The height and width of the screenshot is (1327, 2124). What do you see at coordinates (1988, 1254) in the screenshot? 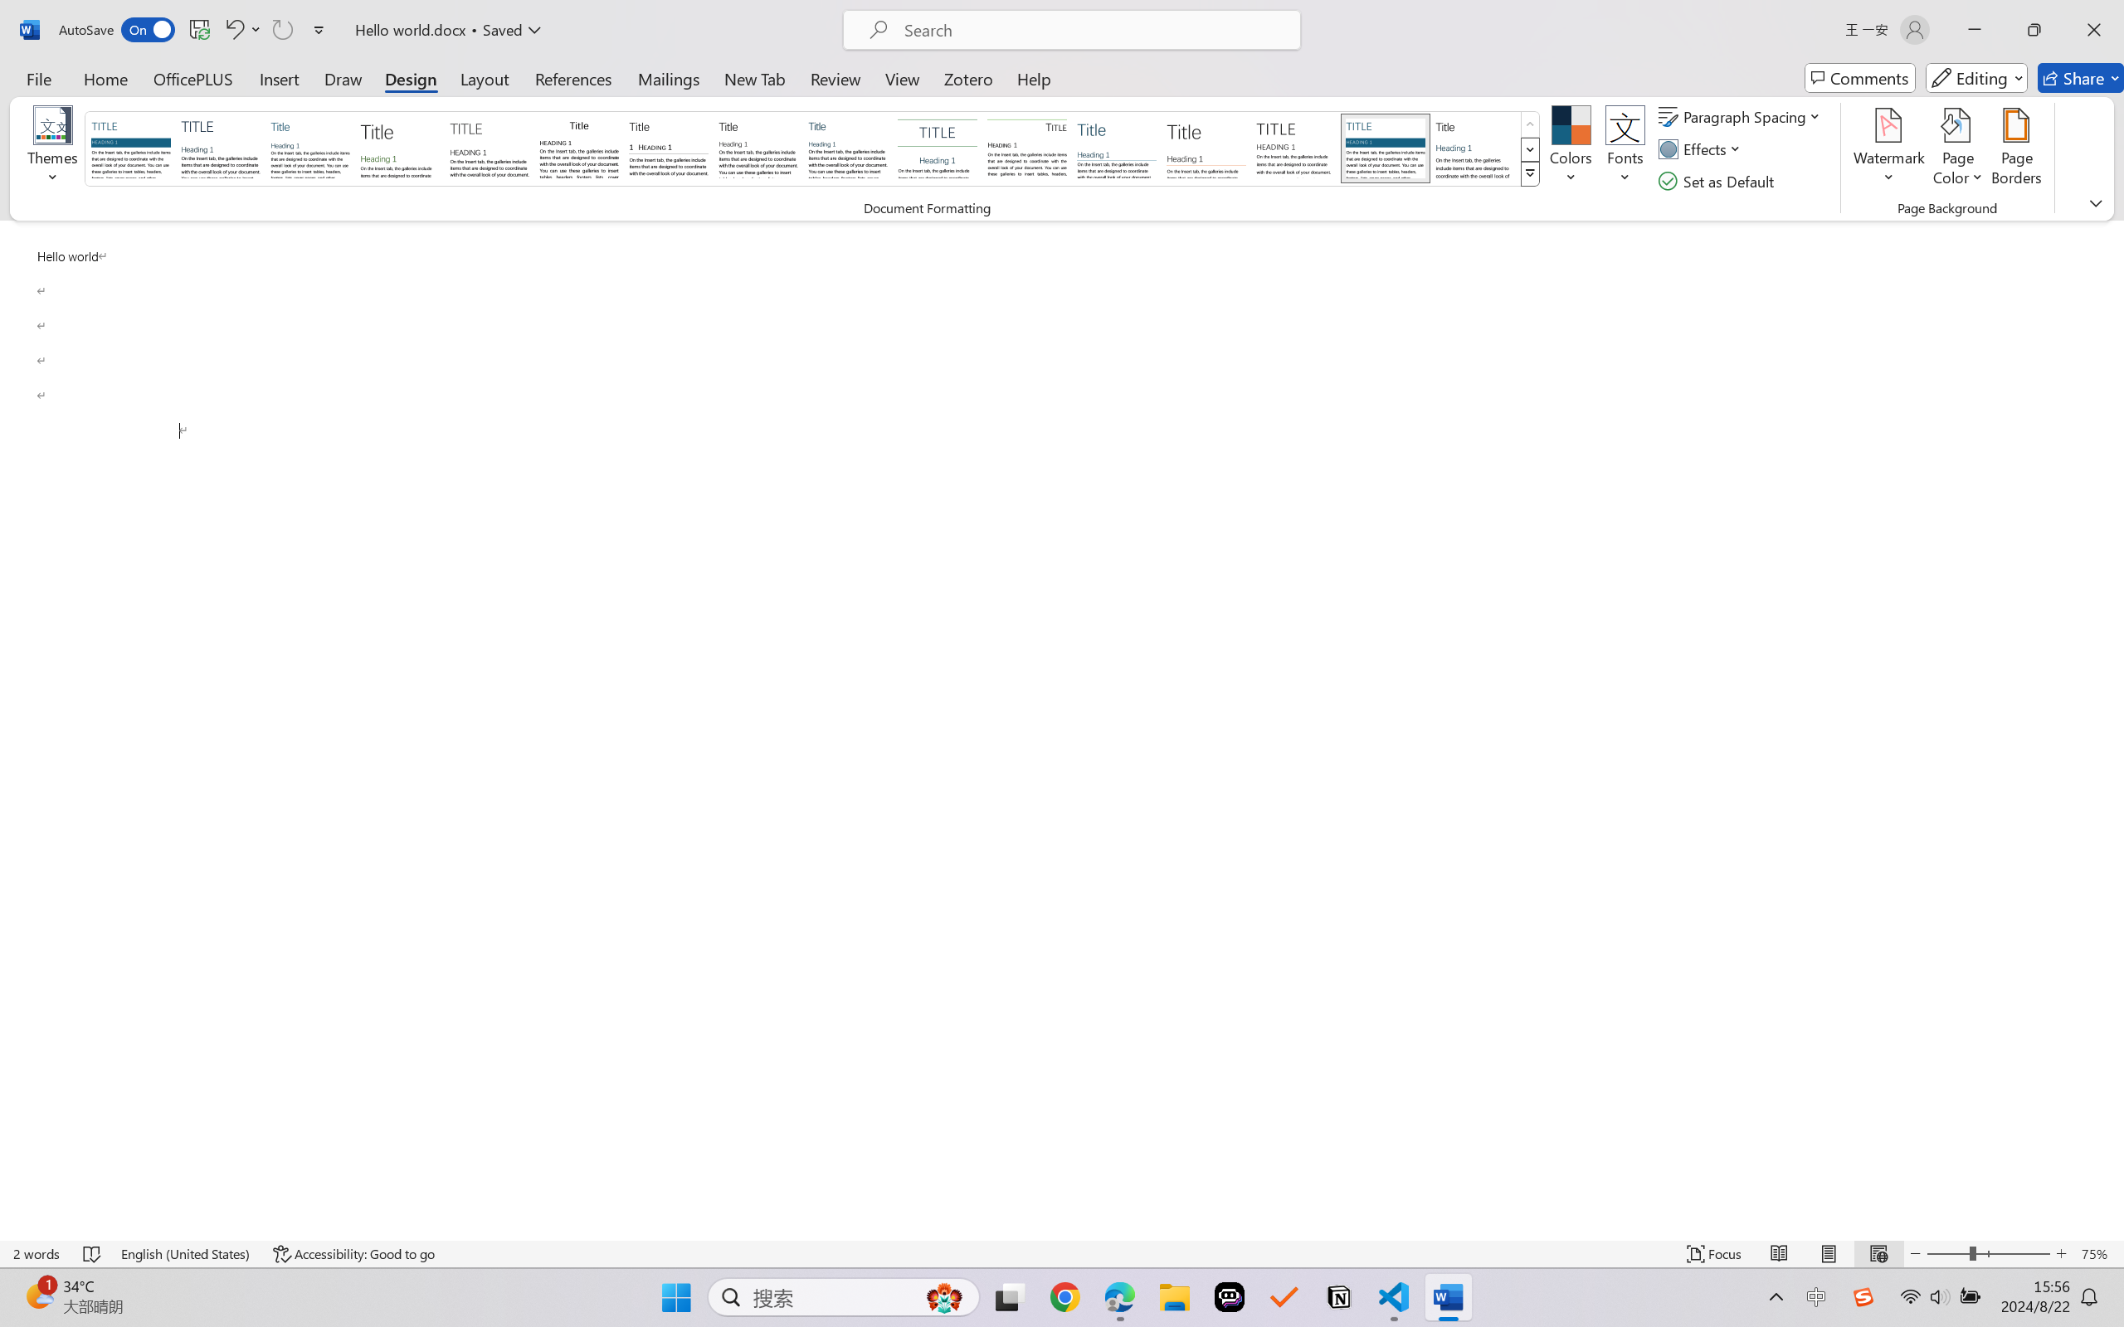
I see `Zoom` at bounding box center [1988, 1254].